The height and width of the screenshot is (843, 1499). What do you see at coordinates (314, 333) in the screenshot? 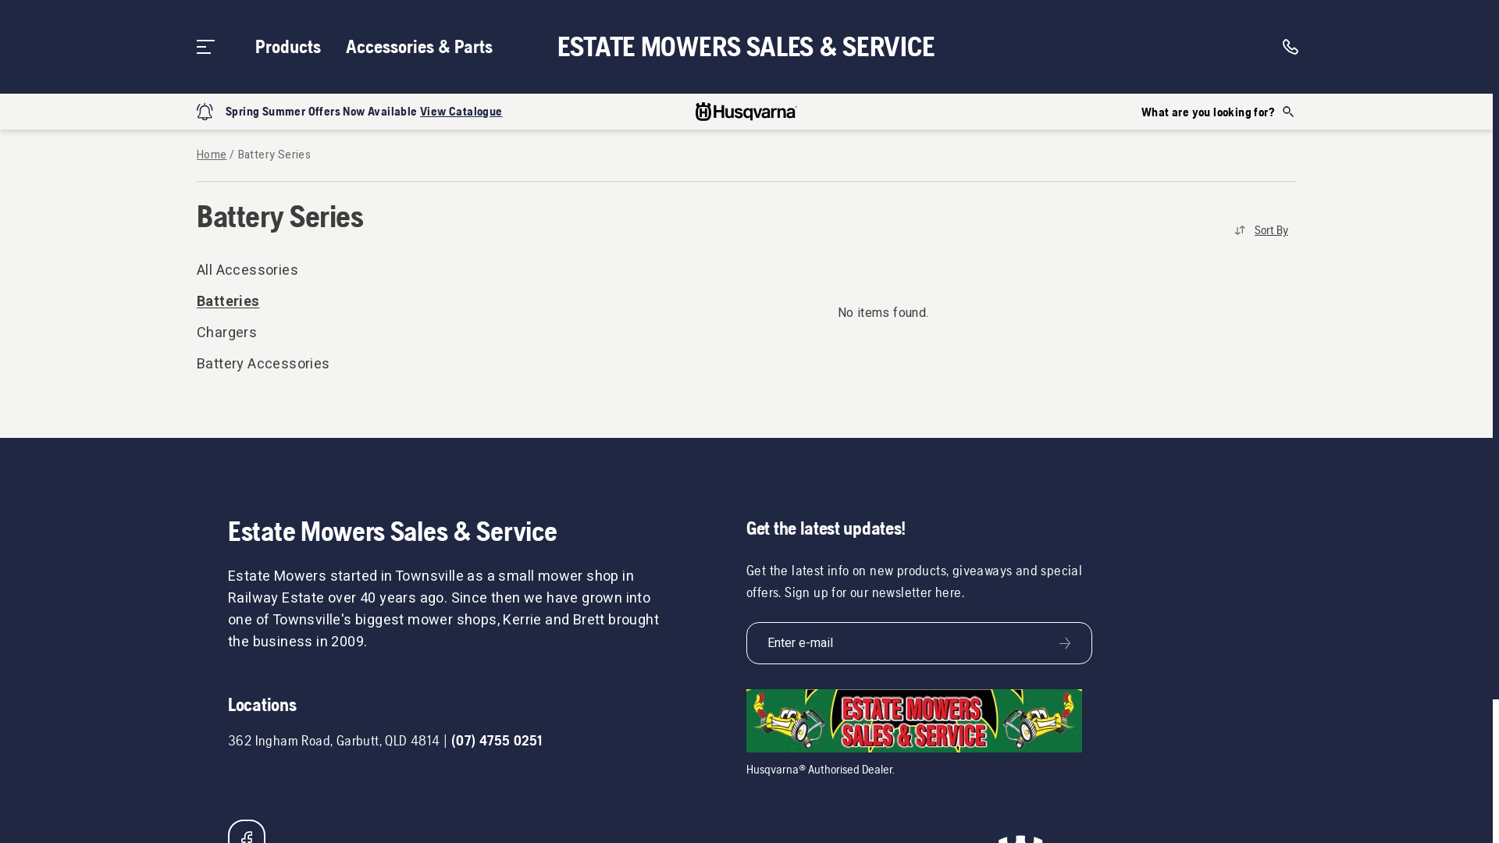
I see `Chargers` at bounding box center [314, 333].